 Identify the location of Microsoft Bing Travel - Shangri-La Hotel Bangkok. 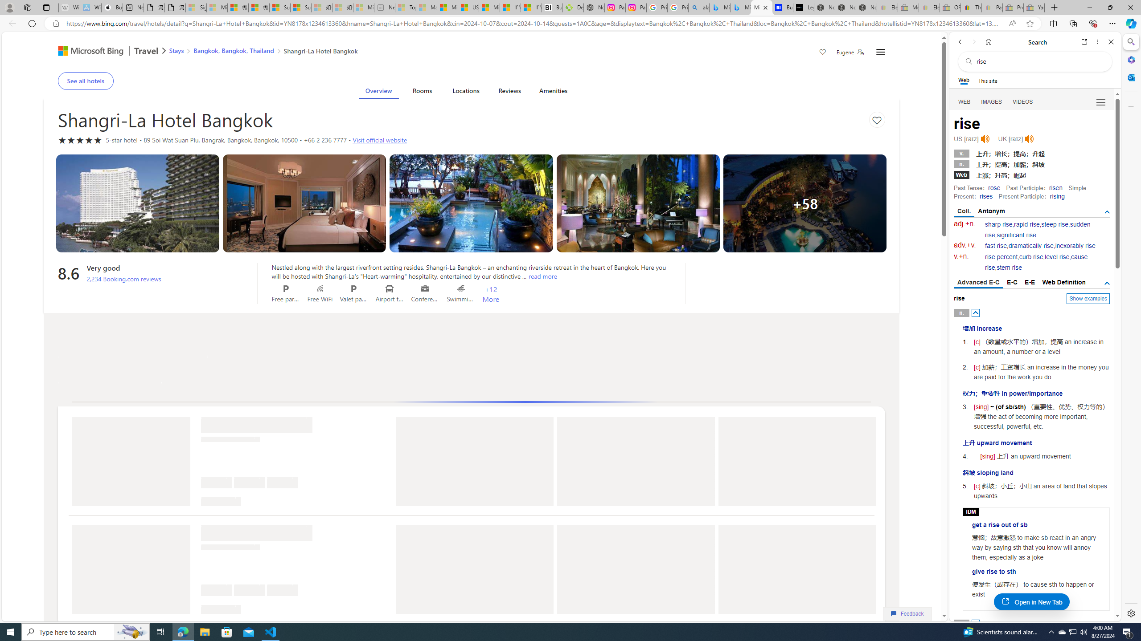
(761, 8).